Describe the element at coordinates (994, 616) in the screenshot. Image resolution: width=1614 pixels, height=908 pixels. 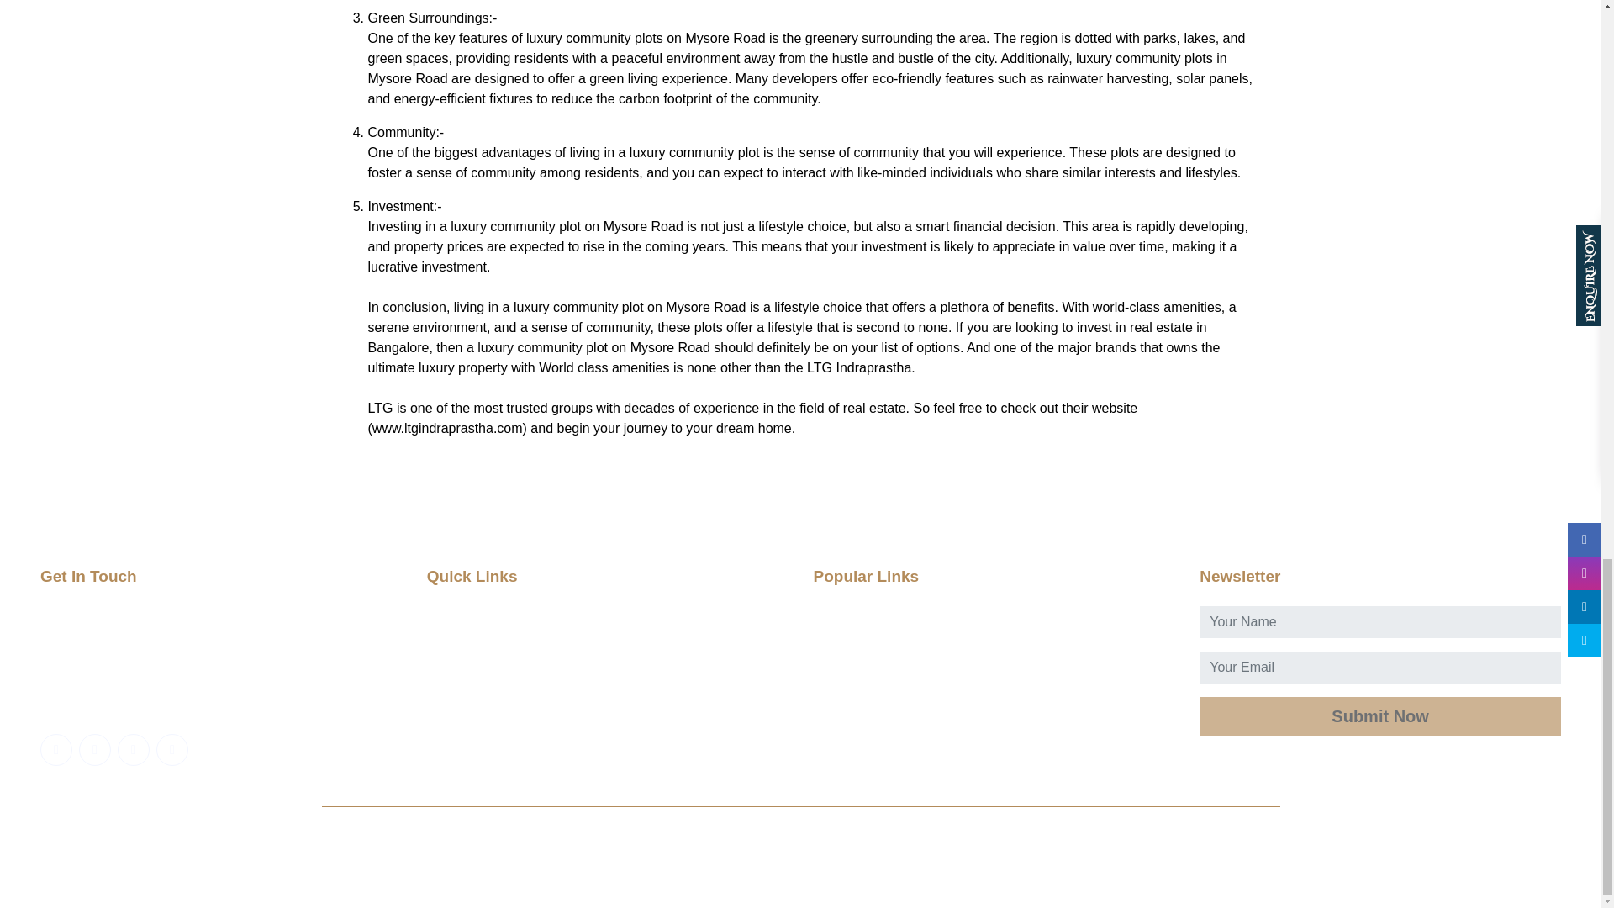
I see `Amenities` at that location.